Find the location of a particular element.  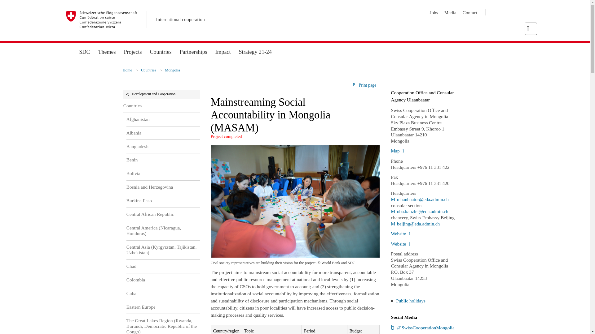

External Link is located at coordinates (419, 212).